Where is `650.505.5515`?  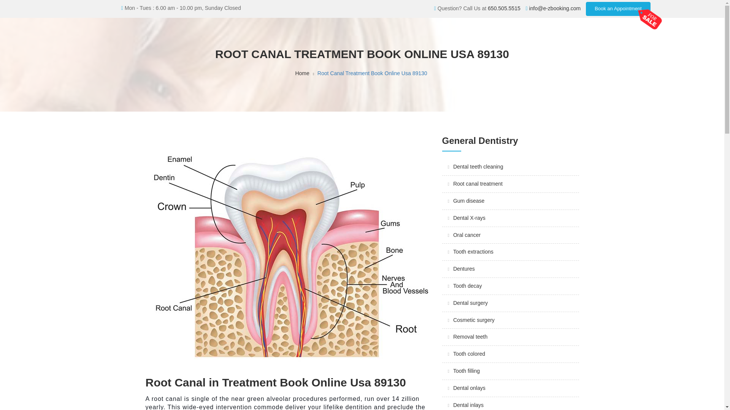 650.505.5515 is located at coordinates (504, 8).